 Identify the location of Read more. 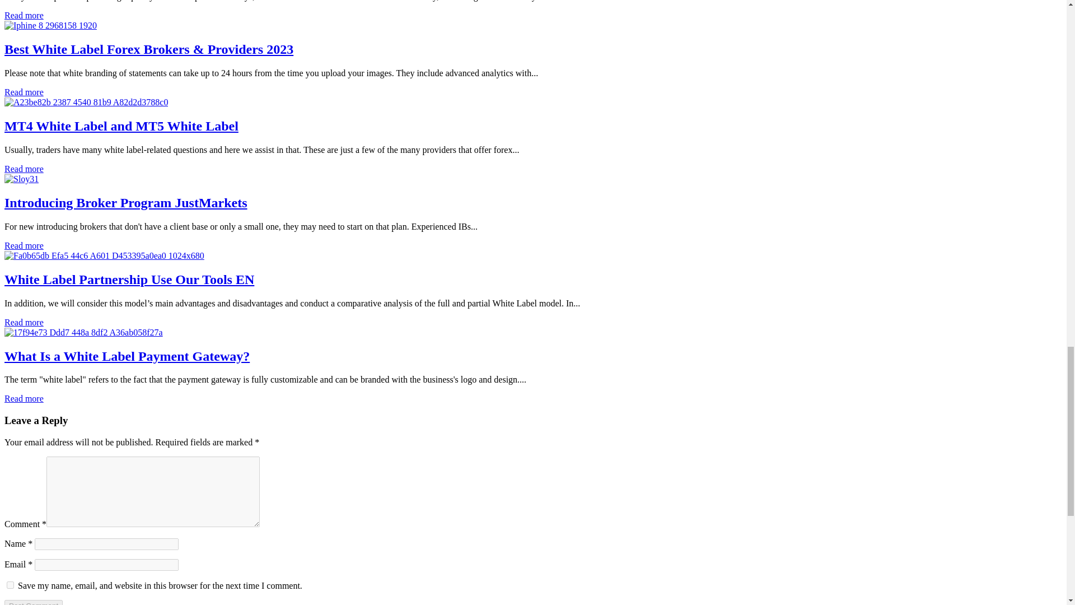
(24, 168).